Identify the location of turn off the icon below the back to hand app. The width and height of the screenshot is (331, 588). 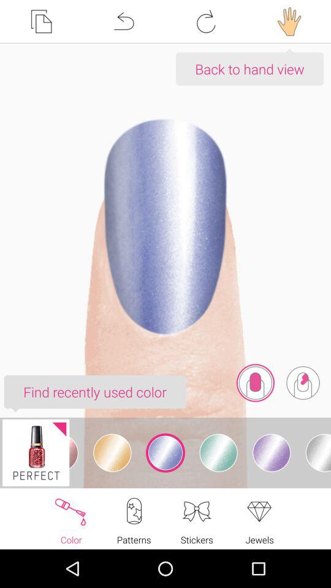
(303, 383).